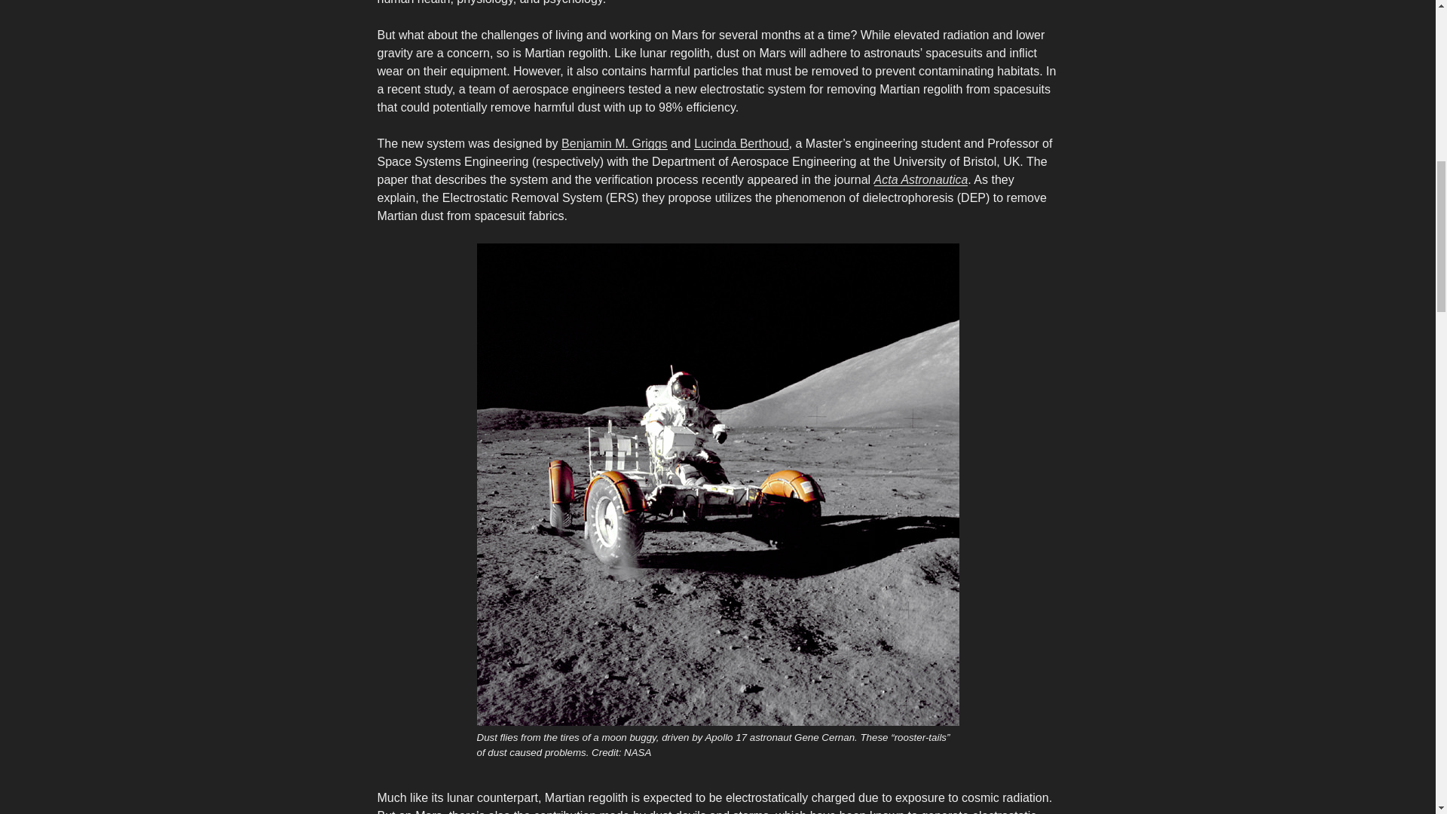 The height and width of the screenshot is (814, 1447). I want to click on Benjamin M. Griggs, so click(613, 143).